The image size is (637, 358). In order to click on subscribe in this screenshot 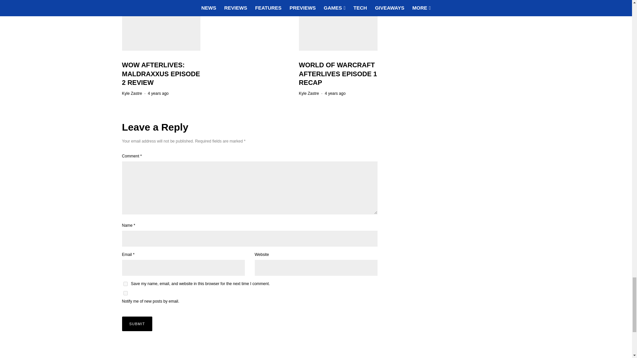, I will do `click(125, 293)`.